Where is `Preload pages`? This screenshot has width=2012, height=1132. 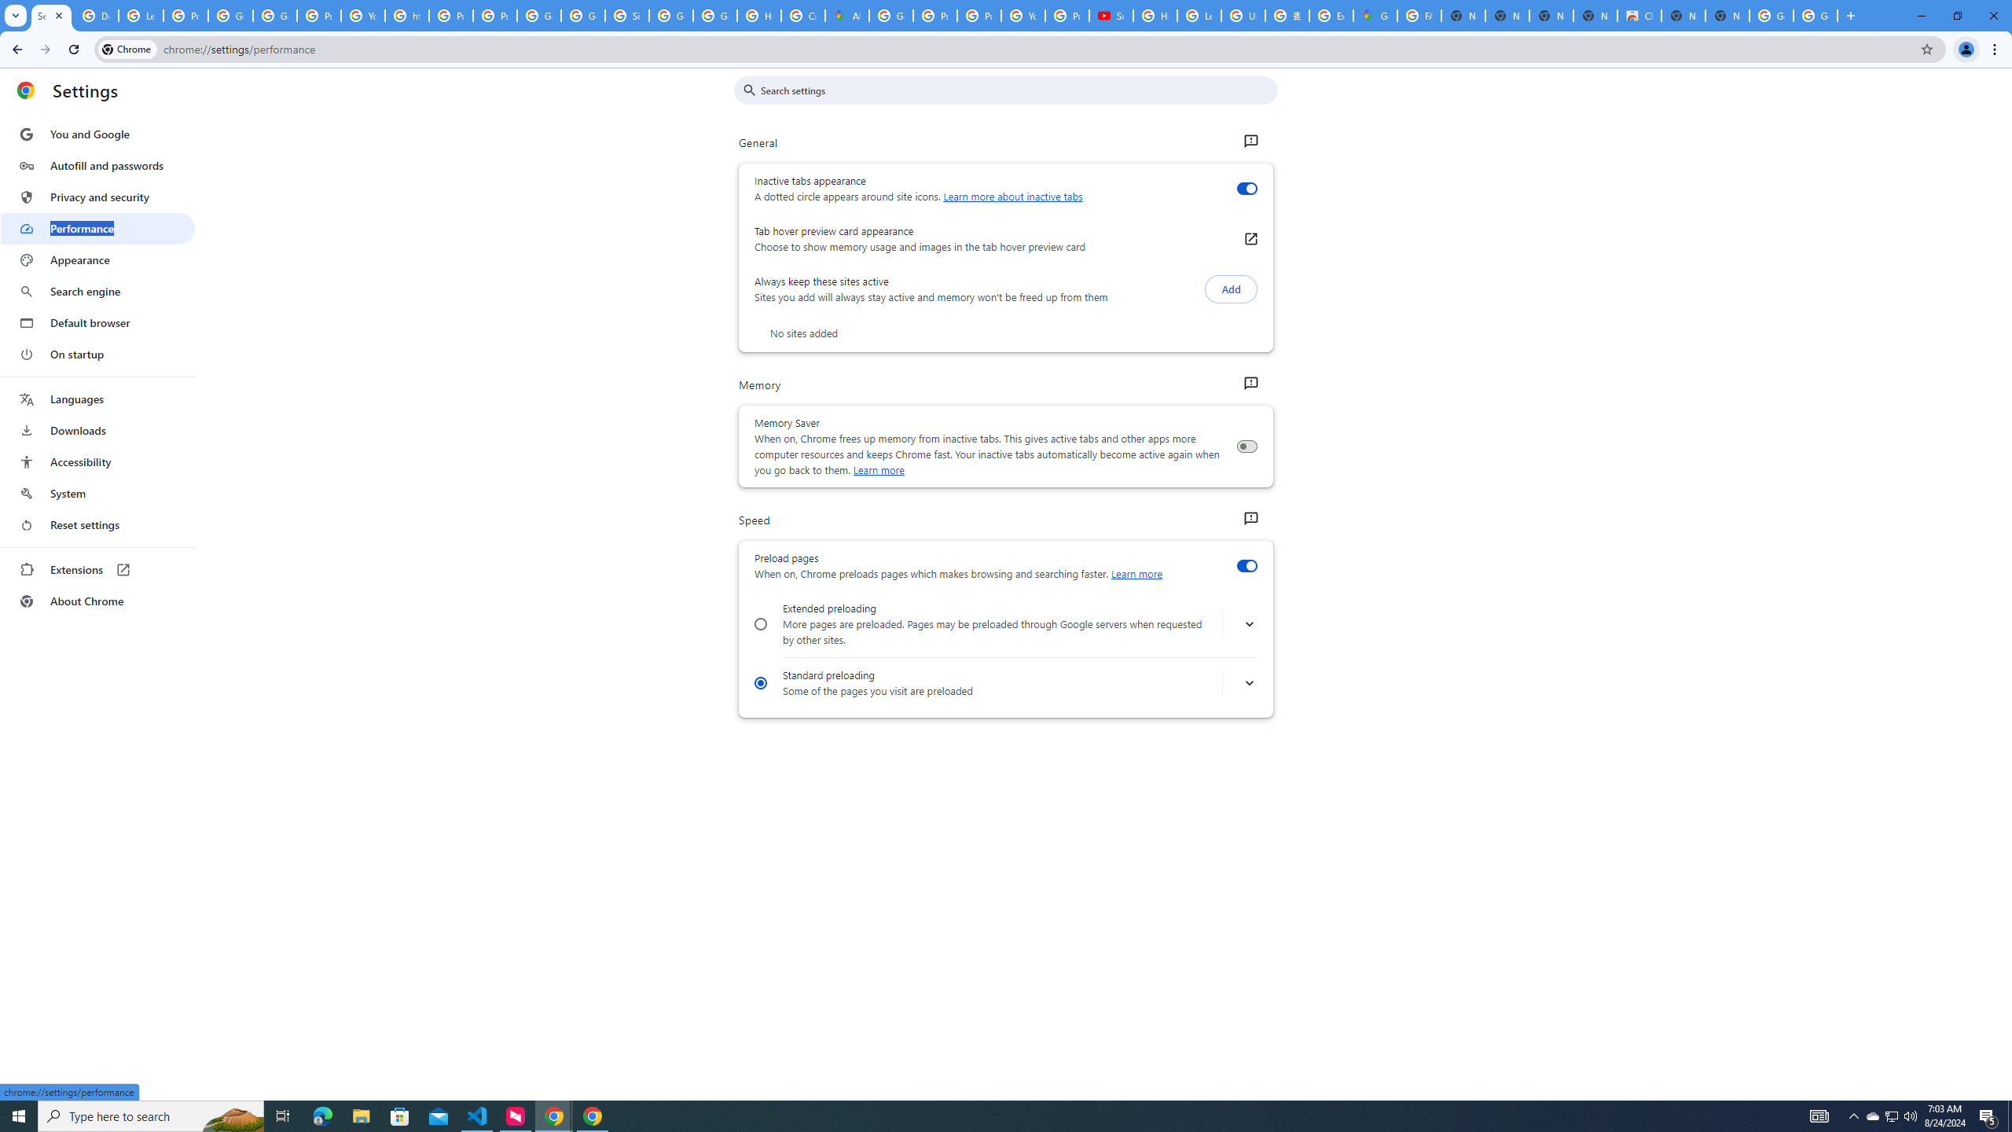
Preload pages is located at coordinates (1246, 566).